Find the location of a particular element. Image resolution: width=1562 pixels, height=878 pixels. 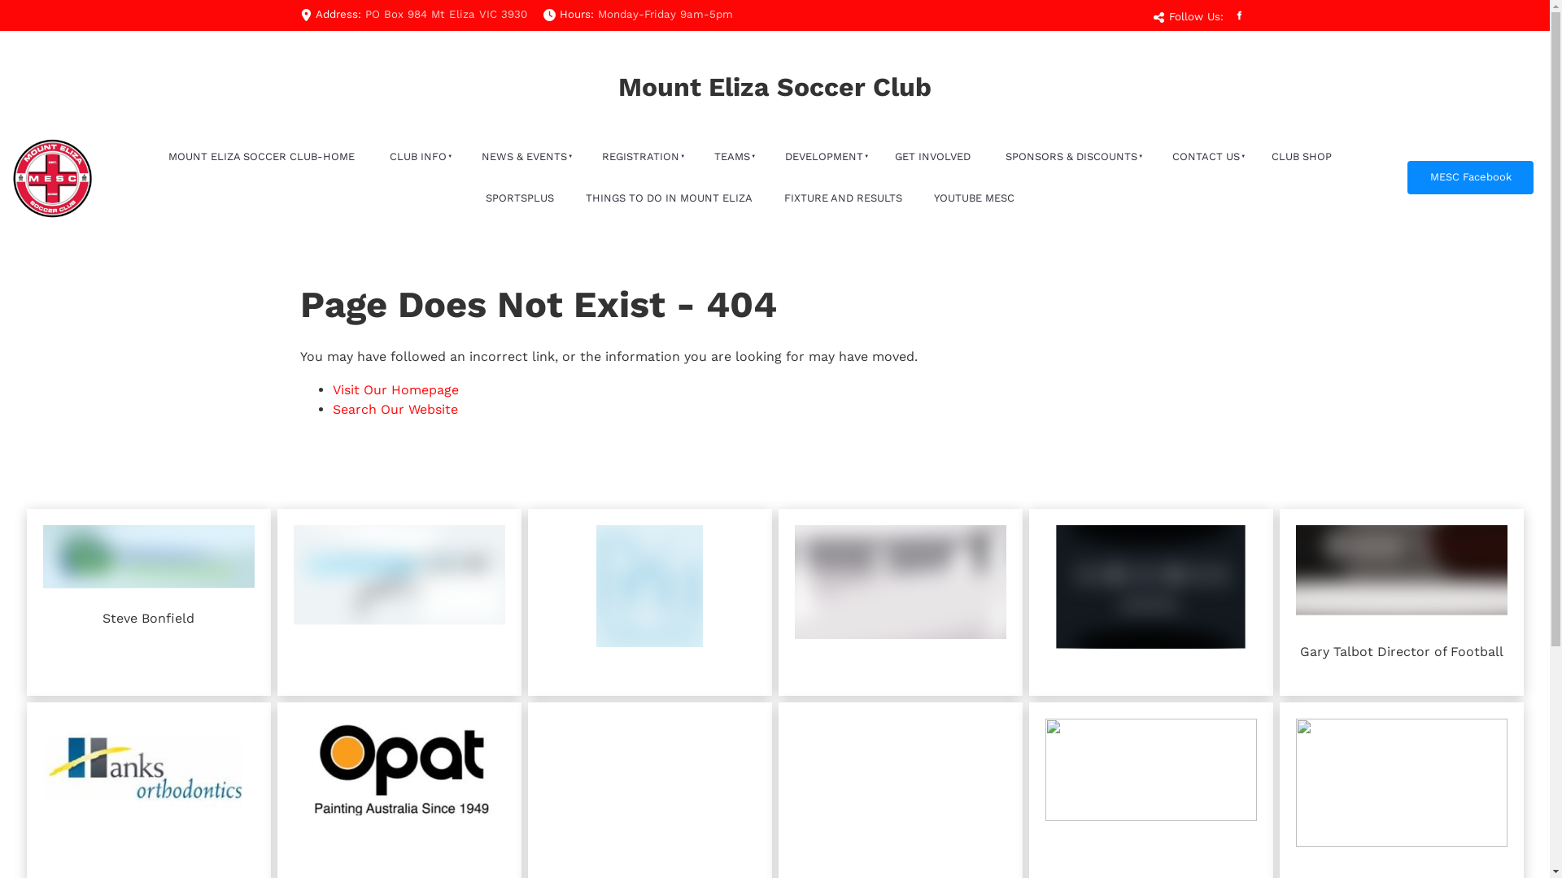

Search Our Website is located at coordinates (395, 410).